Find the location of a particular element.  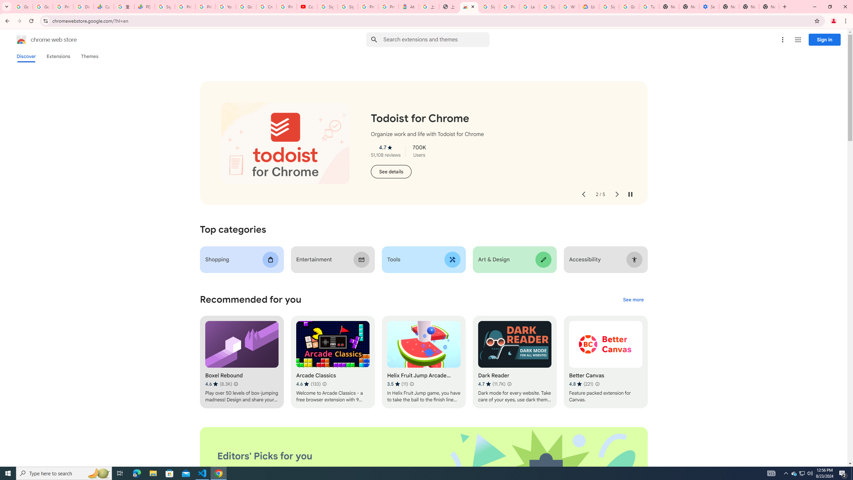

Sign in - Google Accounts is located at coordinates (609, 7).